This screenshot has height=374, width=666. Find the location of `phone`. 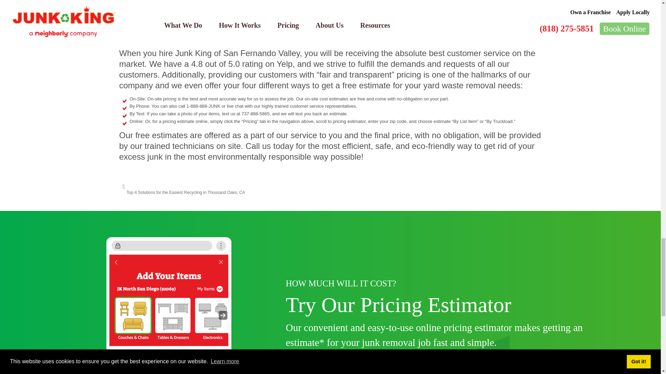

phone is located at coordinates (169, 305).